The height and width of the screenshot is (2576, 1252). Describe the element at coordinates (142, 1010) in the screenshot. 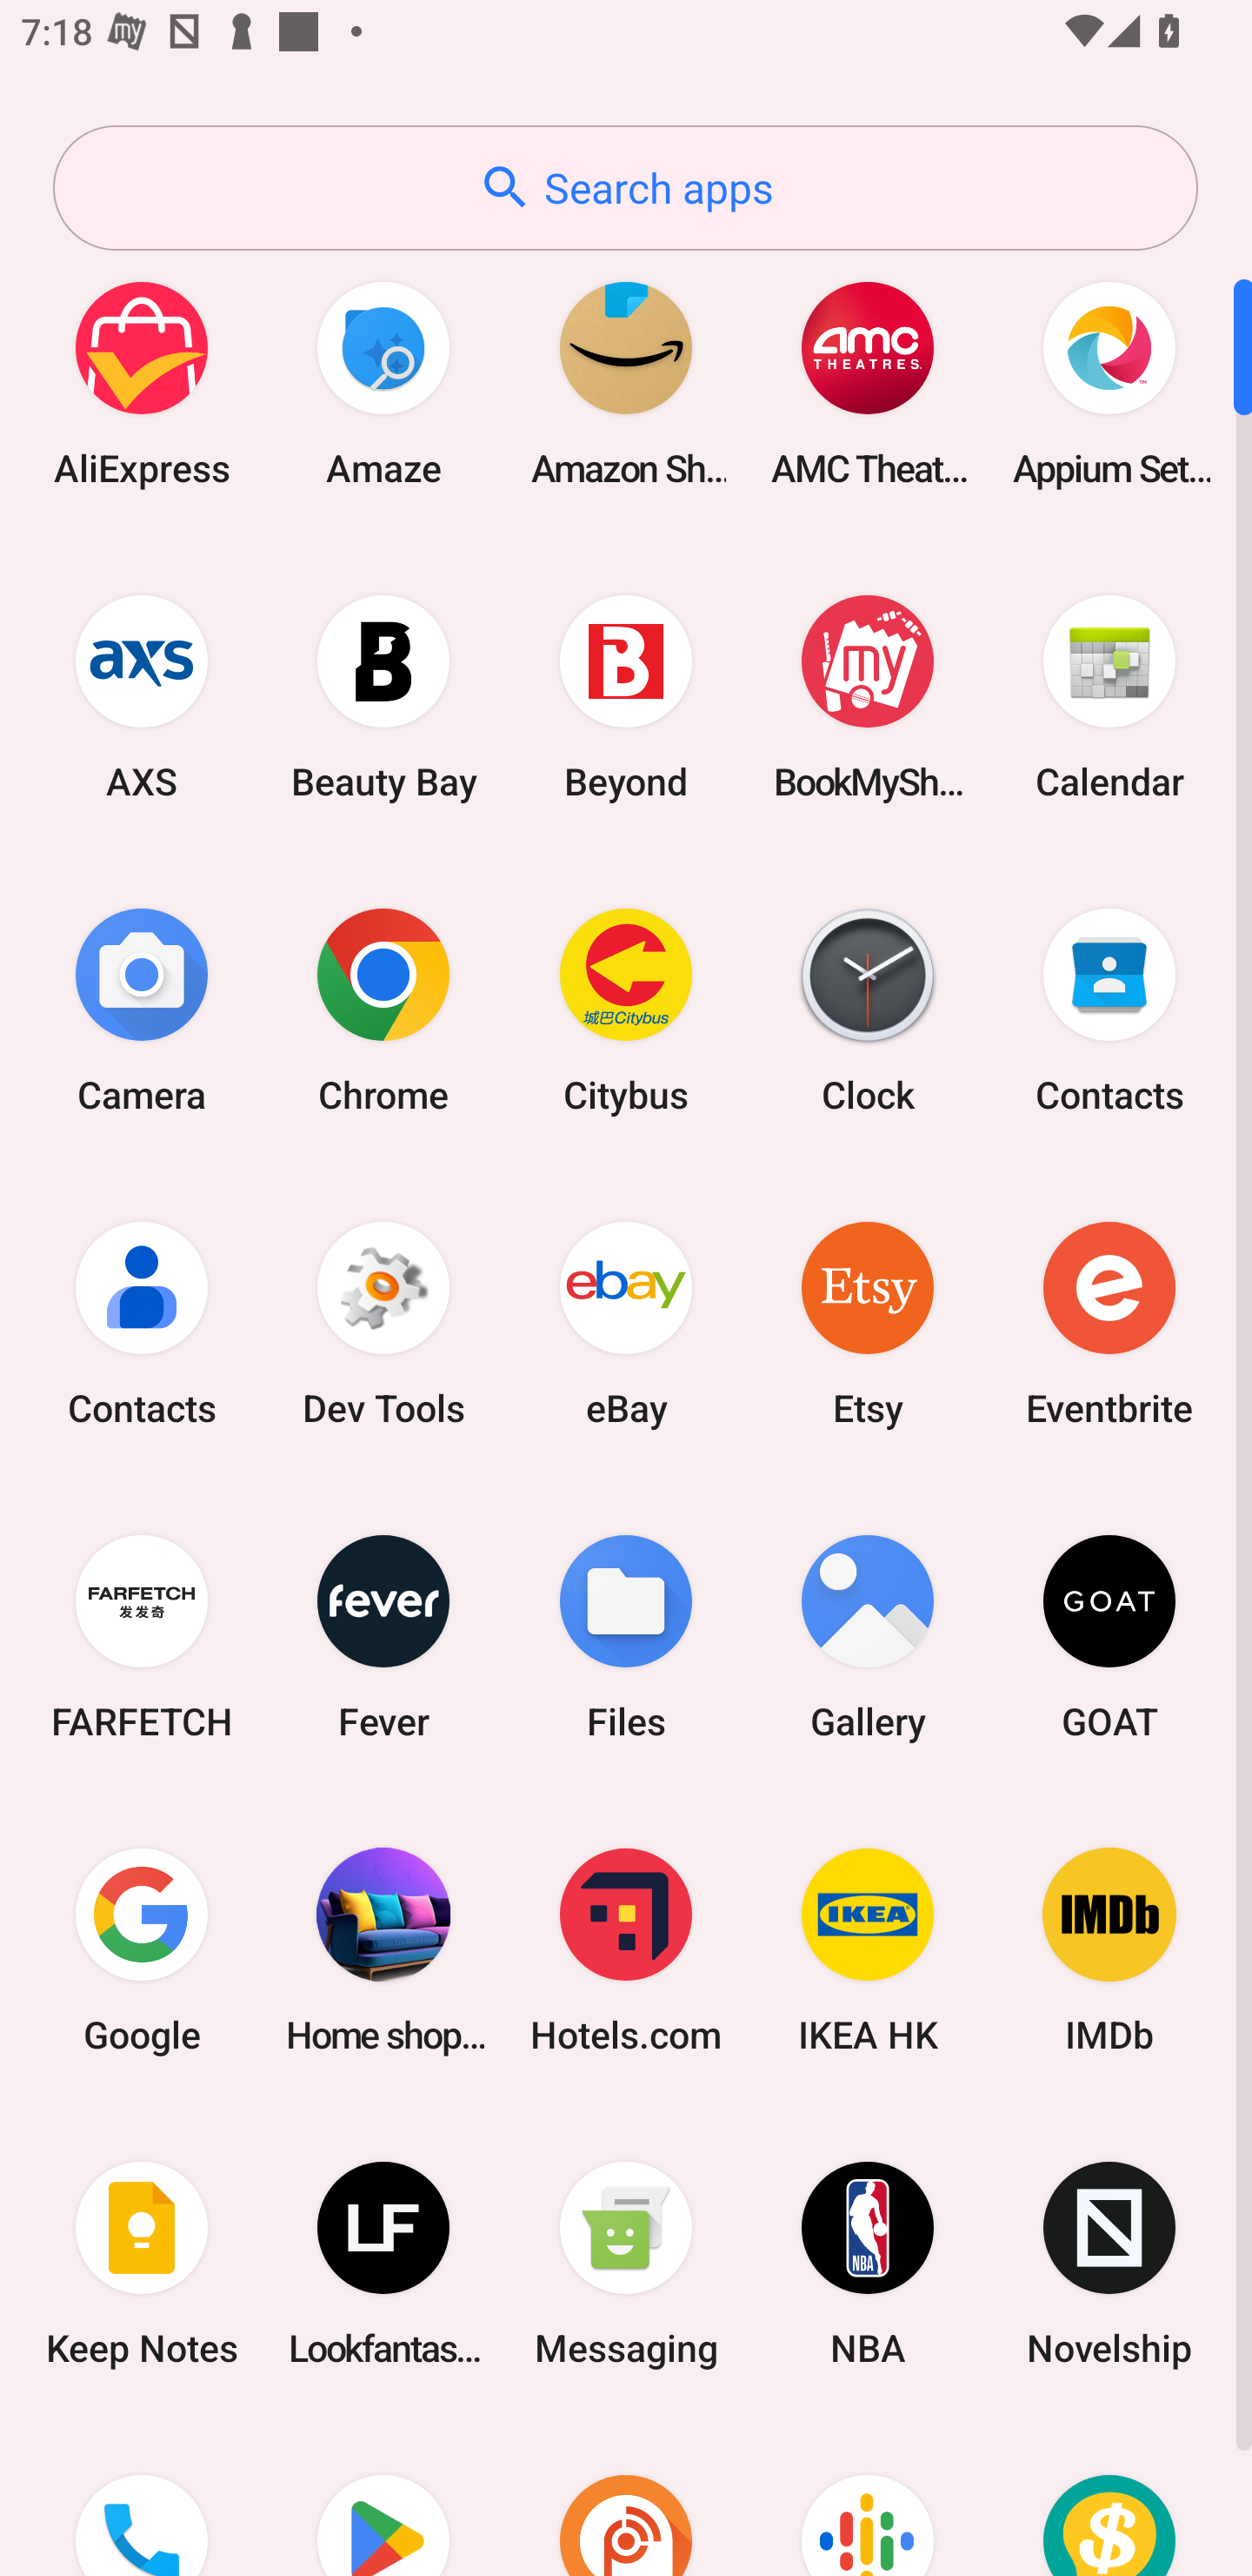

I see `Camera` at that location.